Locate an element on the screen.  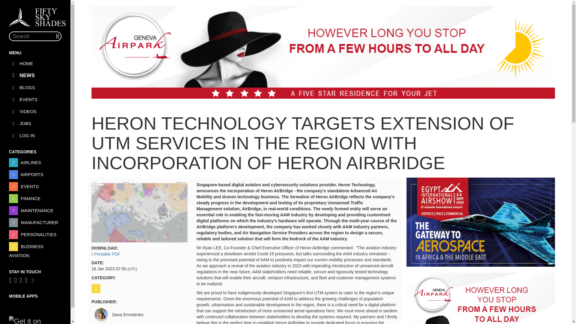
HOME is located at coordinates (35, 63).